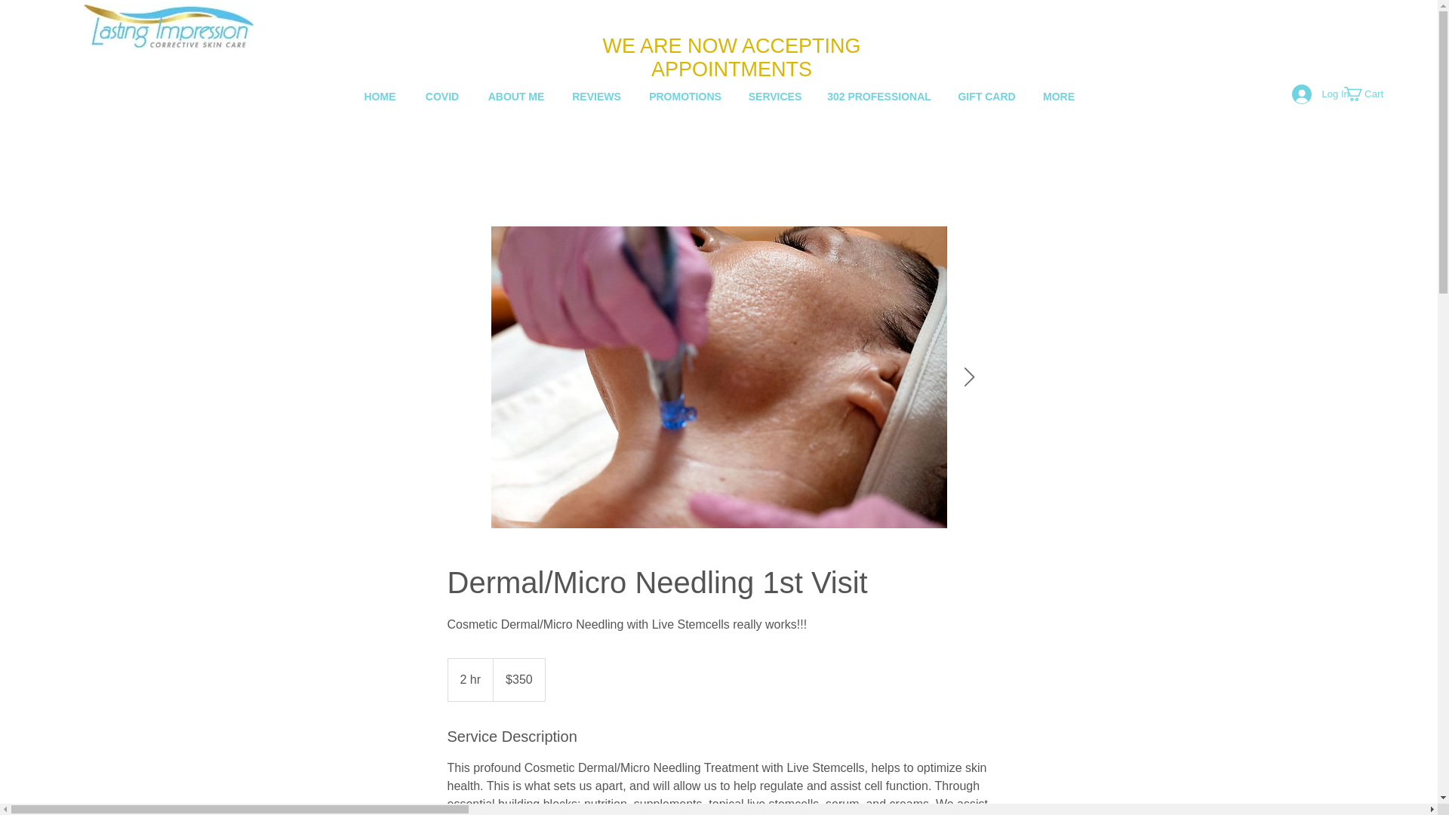 The height and width of the screenshot is (815, 1449). Describe the element at coordinates (516, 97) in the screenshot. I see `ABOUT ME` at that location.